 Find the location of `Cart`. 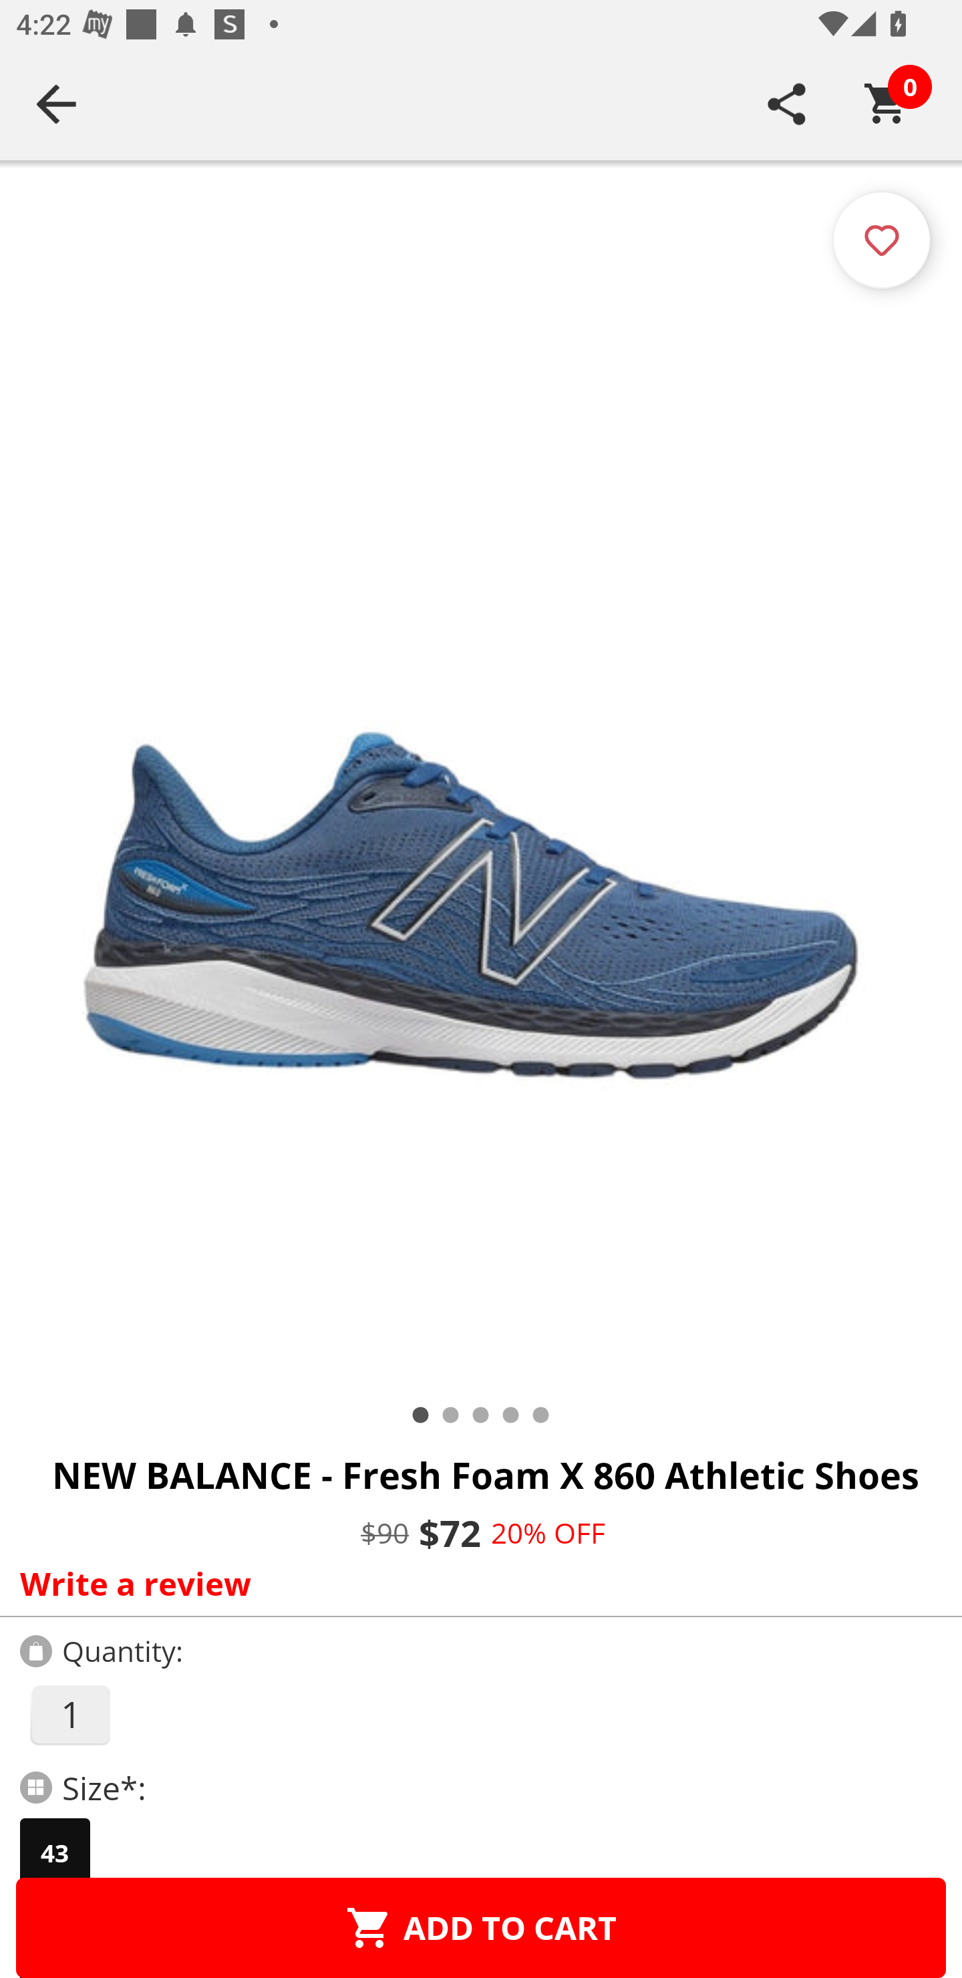

Cart is located at coordinates (887, 104).